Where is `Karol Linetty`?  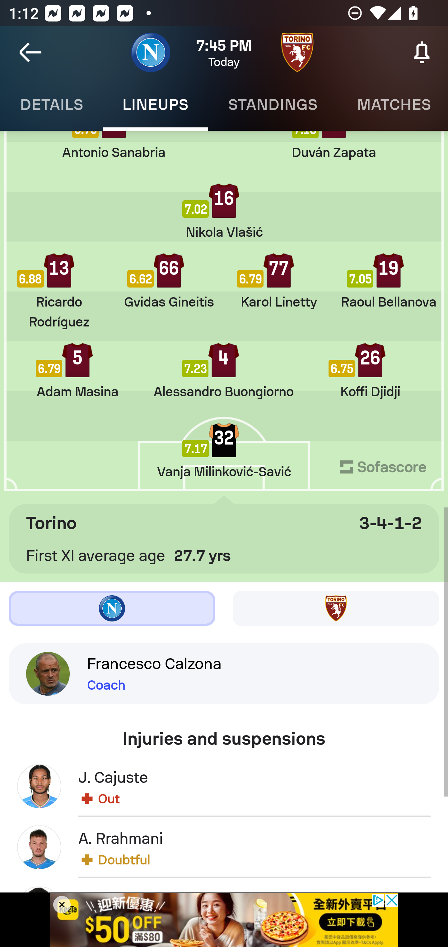 Karol Linetty is located at coordinates (278, 281).